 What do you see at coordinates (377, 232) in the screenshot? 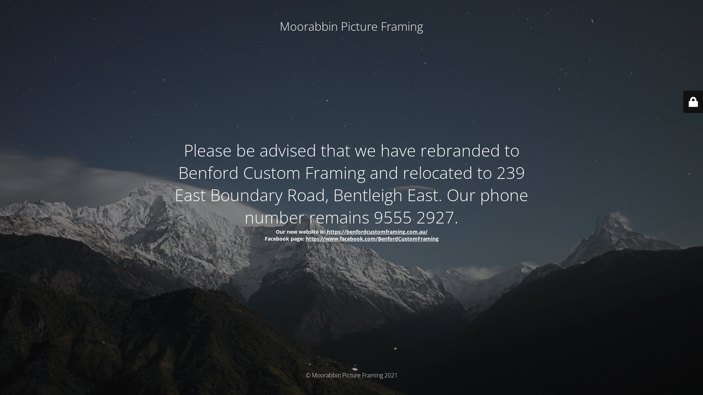
I see `https://benfordcustomframing.com.au/` at bounding box center [377, 232].